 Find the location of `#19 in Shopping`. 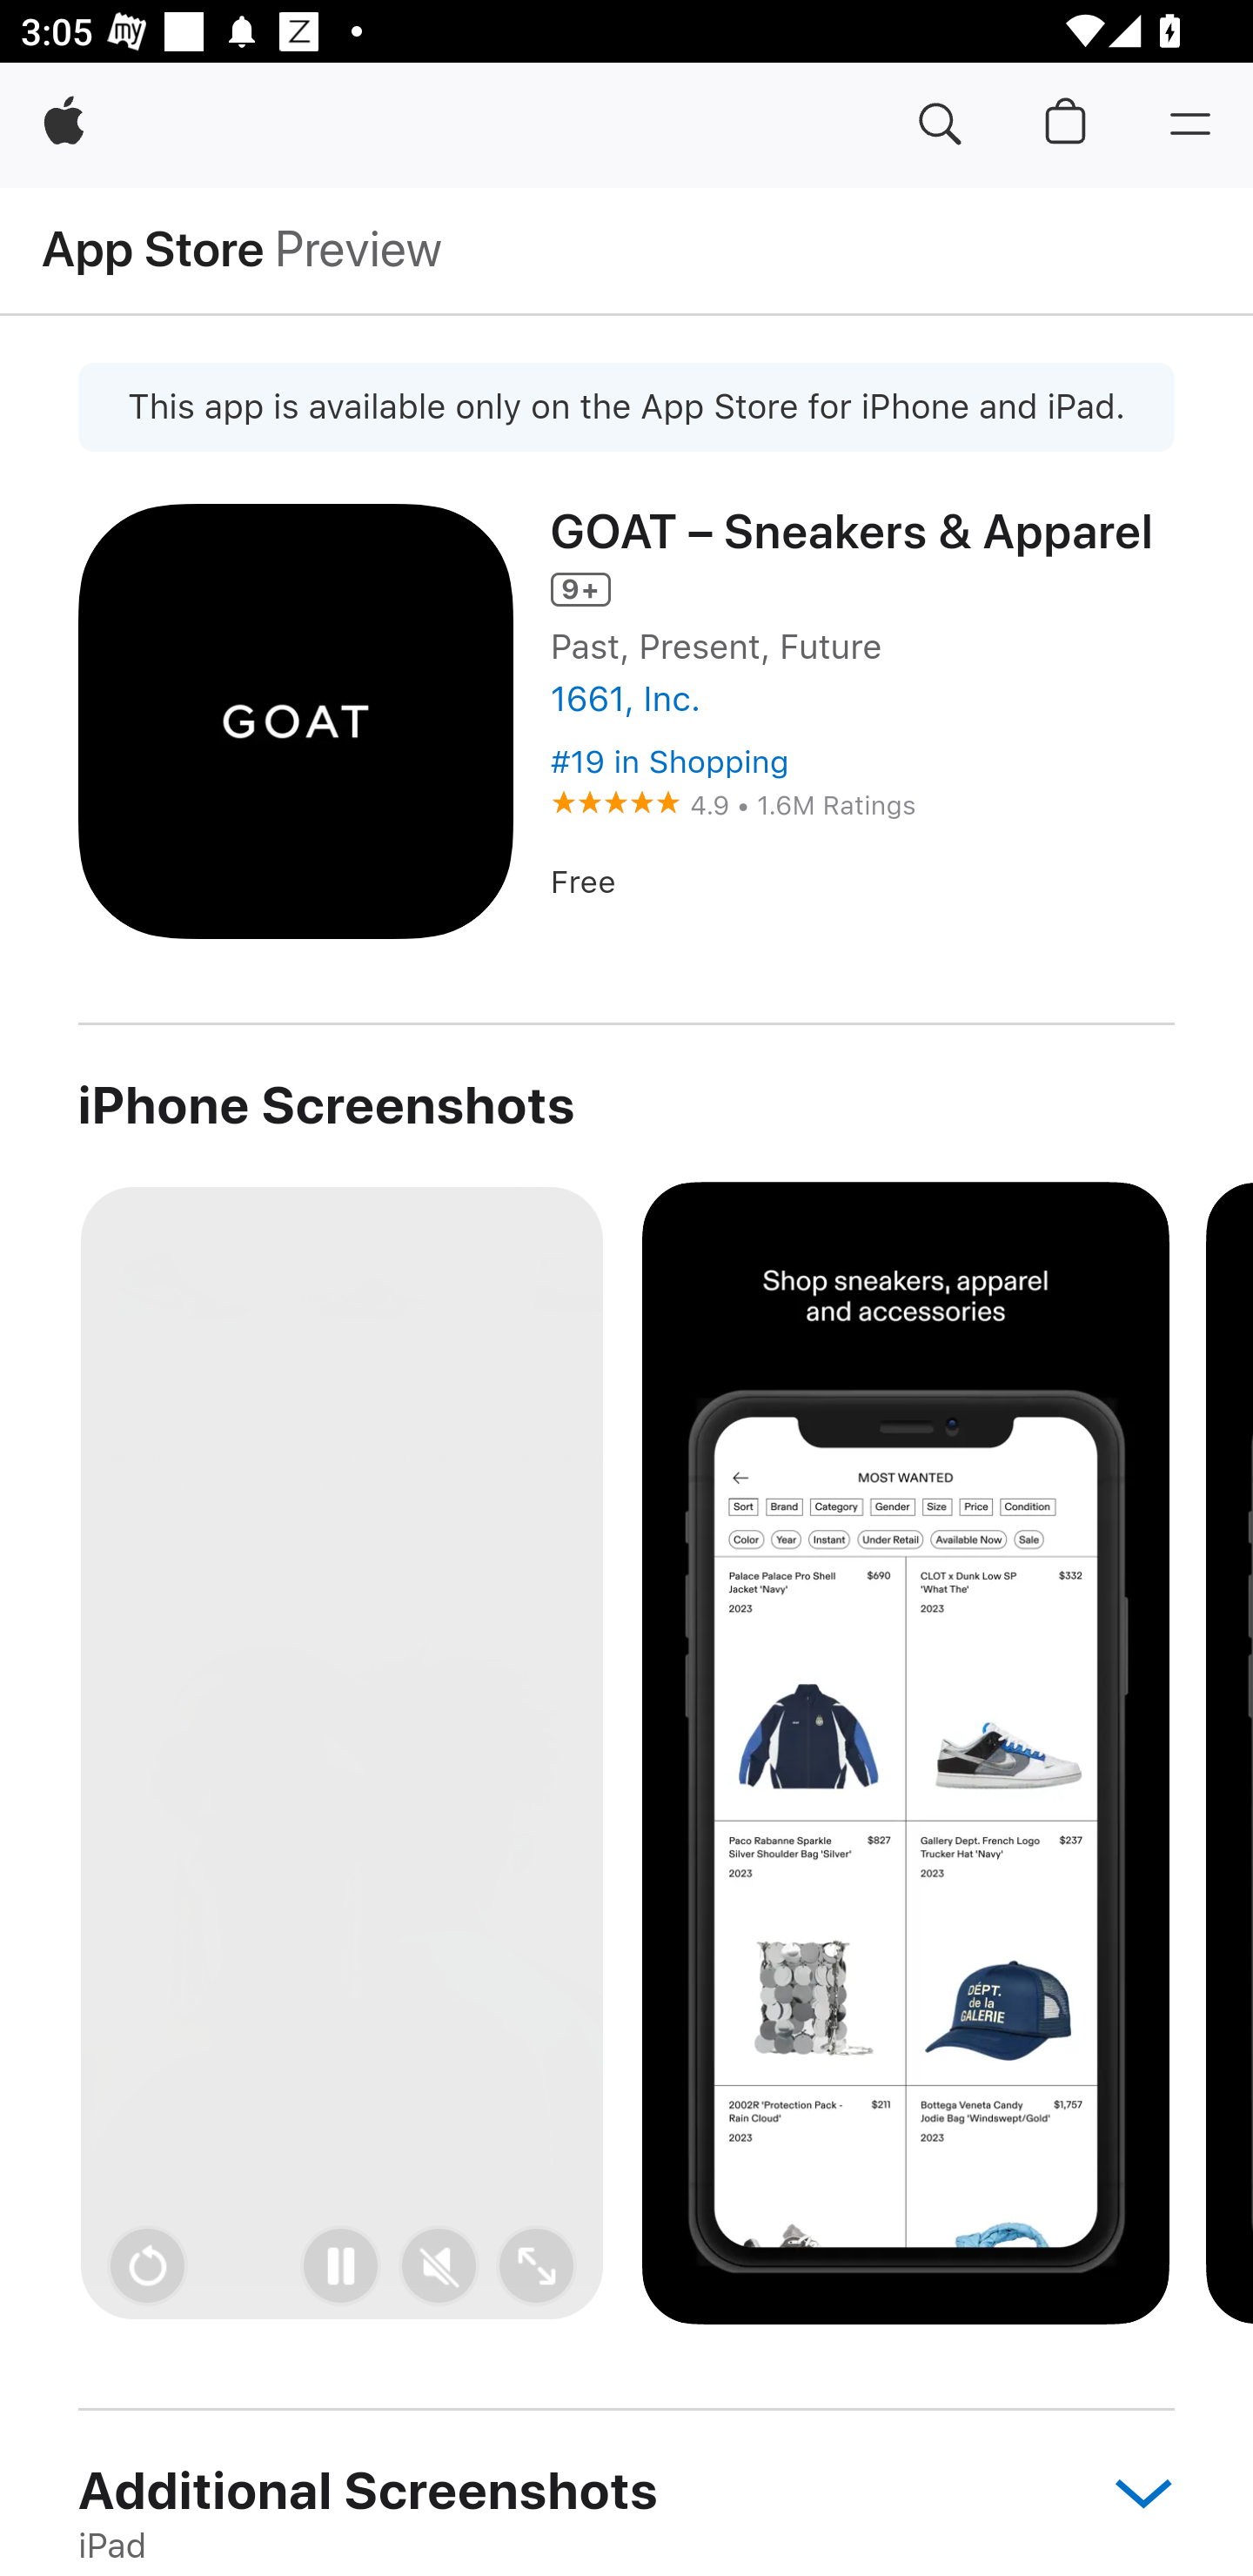

#19 in Shopping is located at coordinates (669, 762).